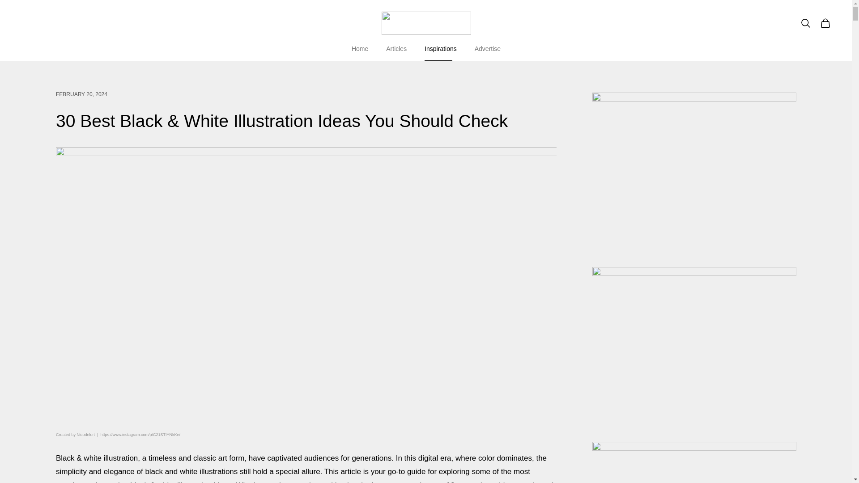 The image size is (859, 483). Describe the element at coordinates (396, 49) in the screenshot. I see `Articles` at that location.